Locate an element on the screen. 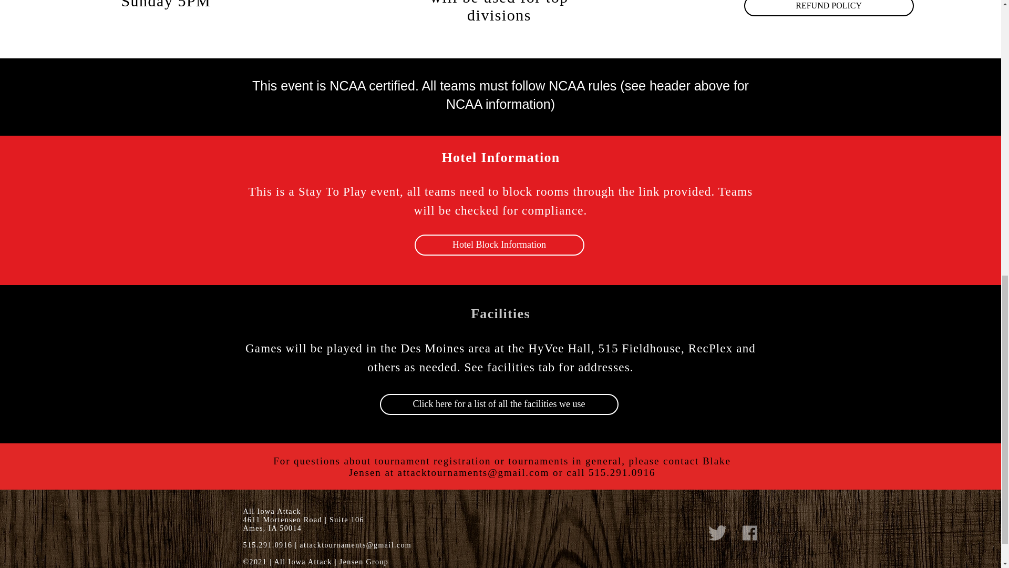 This screenshot has height=568, width=1009. REFUND POLICY is located at coordinates (829, 8).